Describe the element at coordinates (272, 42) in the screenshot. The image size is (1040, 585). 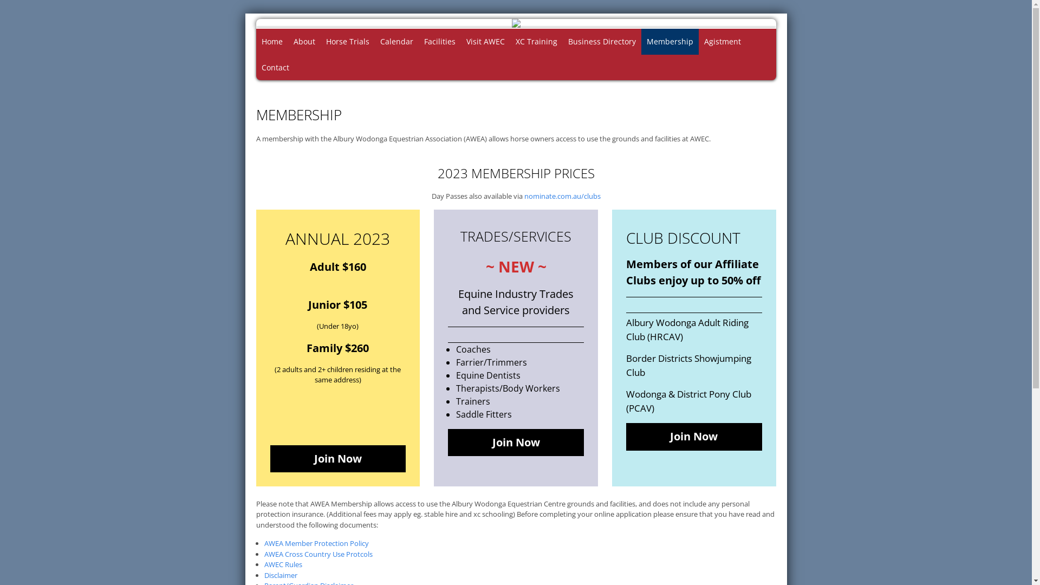
I see `Home` at that location.